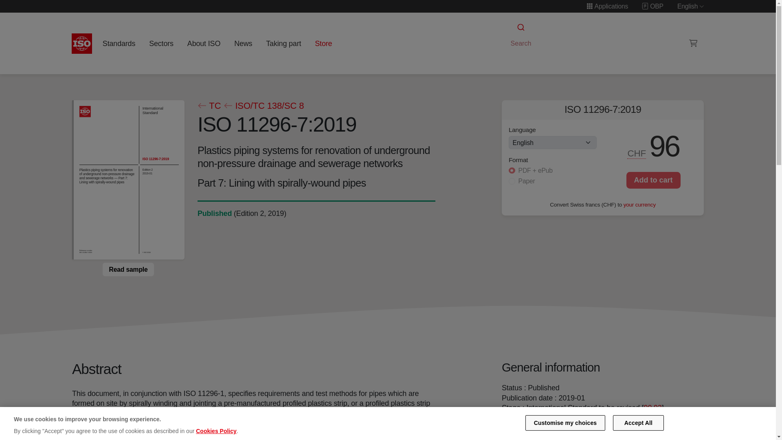 The width and height of the screenshot is (782, 440). What do you see at coordinates (652, 407) in the screenshot?
I see `90.92` at bounding box center [652, 407].